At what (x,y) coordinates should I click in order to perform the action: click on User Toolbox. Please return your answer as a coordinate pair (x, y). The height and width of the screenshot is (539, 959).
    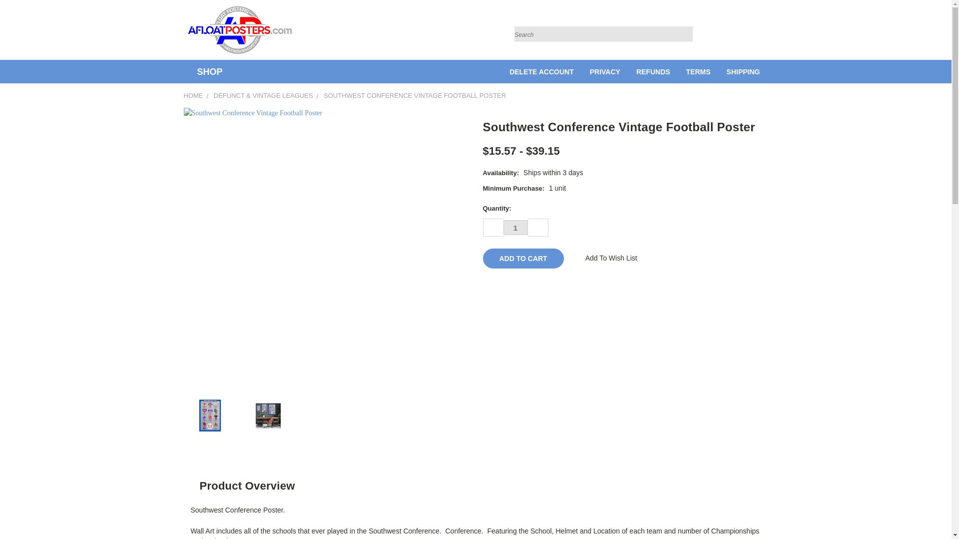
    Looking at the image, I should click on (748, 32).